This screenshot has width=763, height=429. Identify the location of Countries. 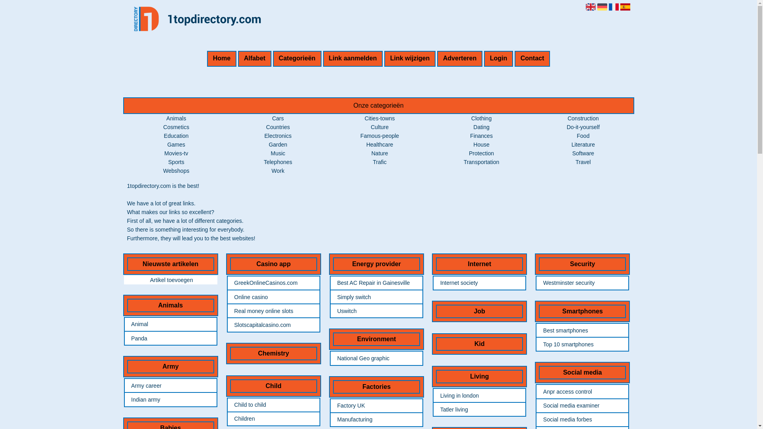
(278, 127).